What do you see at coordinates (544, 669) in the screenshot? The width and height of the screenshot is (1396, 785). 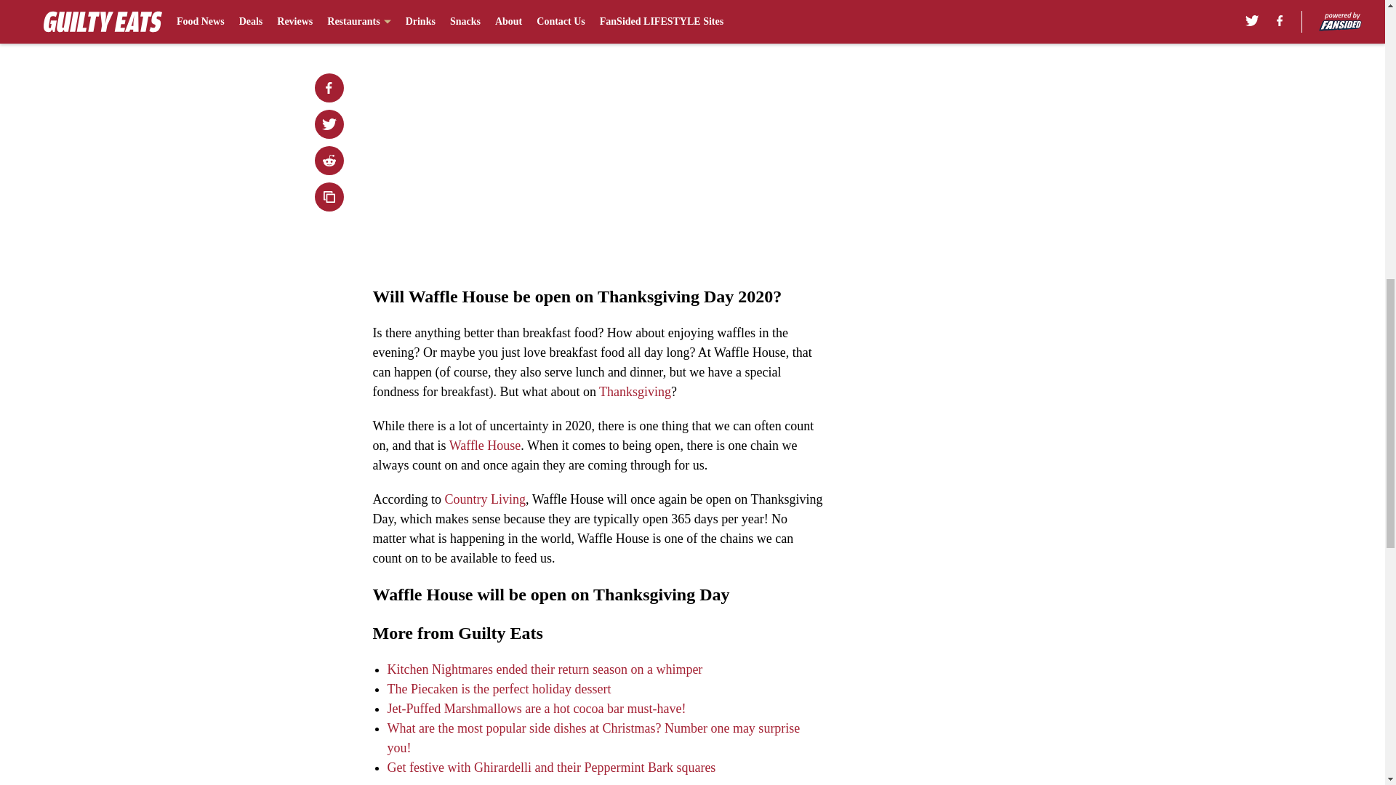 I see `Kitchen Nightmares ended their return season on a whimper` at bounding box center [544, 669].